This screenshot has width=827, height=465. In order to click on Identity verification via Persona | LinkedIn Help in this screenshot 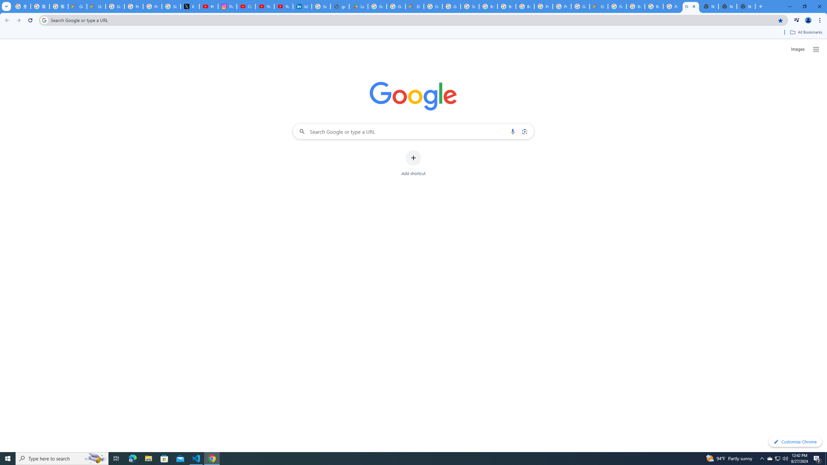, I will do `click(302, 6)`.